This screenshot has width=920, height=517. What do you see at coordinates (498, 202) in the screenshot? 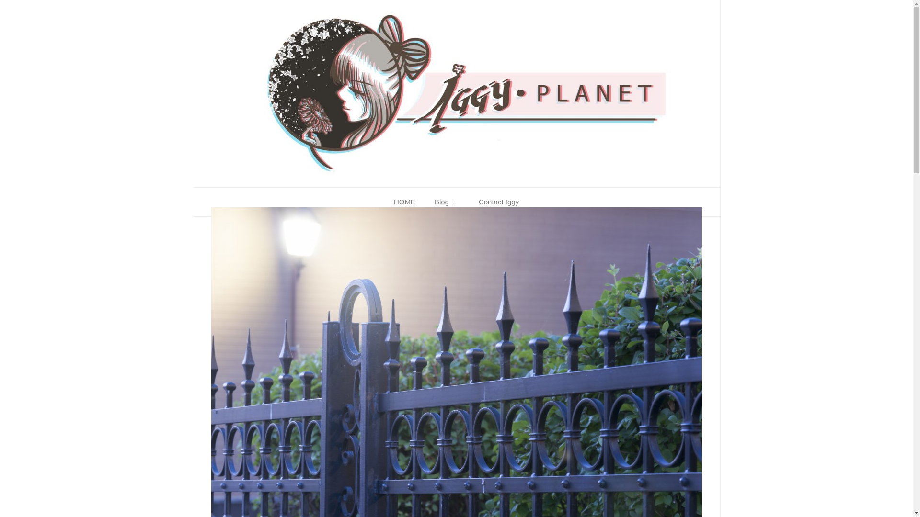
I see `Contact Iggy` at bounding box center [498, 202].